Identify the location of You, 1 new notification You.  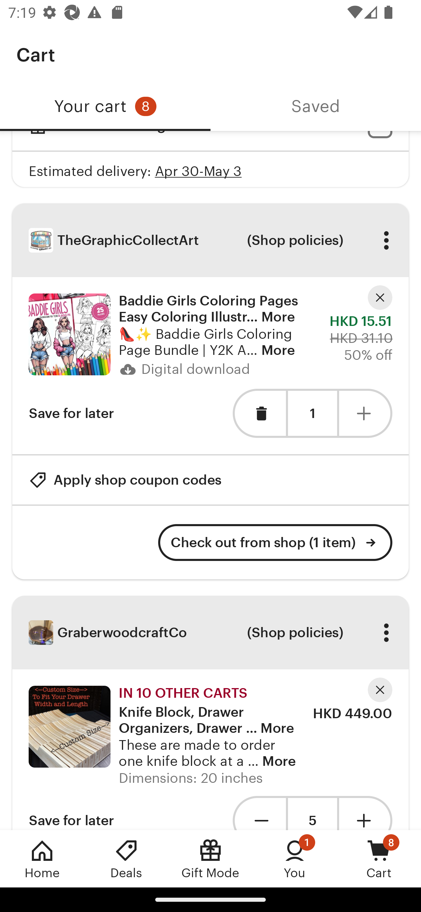
(295, 859).